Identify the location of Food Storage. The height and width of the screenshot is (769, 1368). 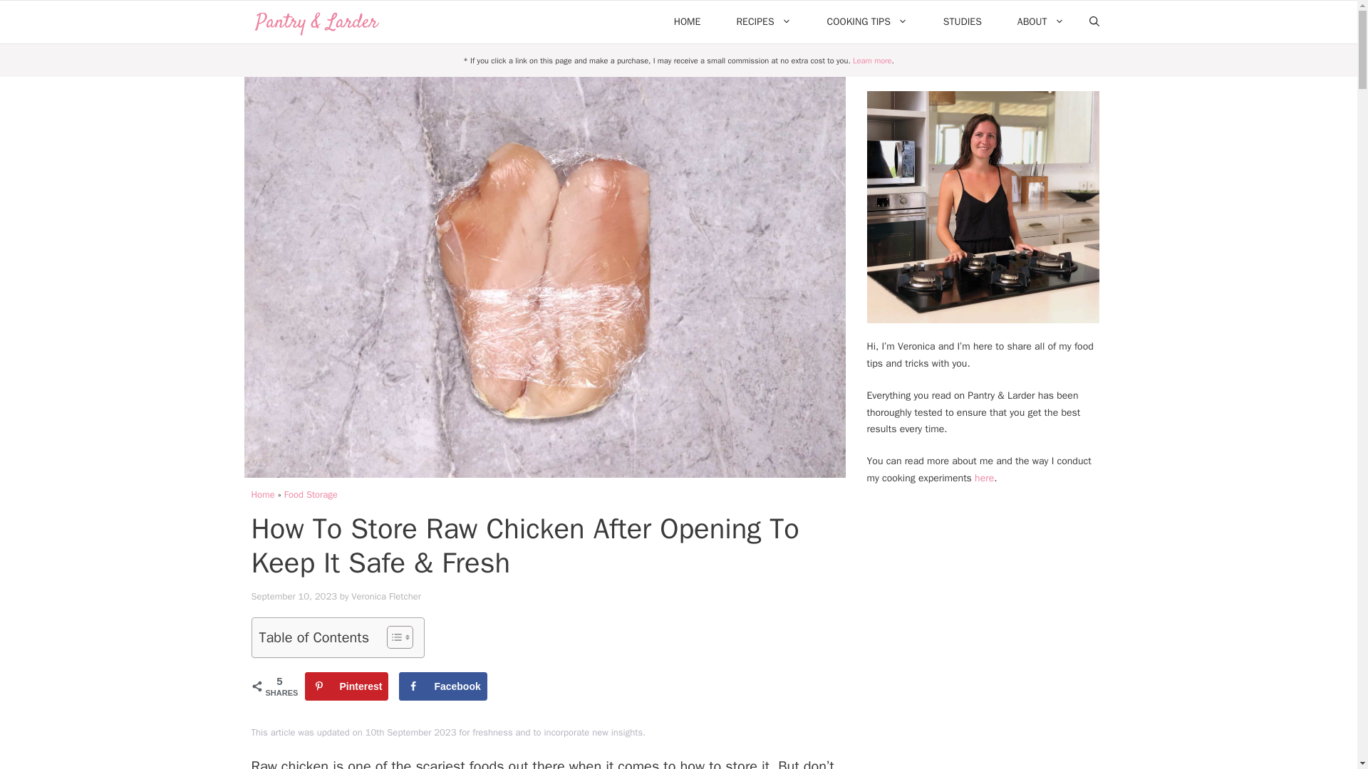
(311, 494).